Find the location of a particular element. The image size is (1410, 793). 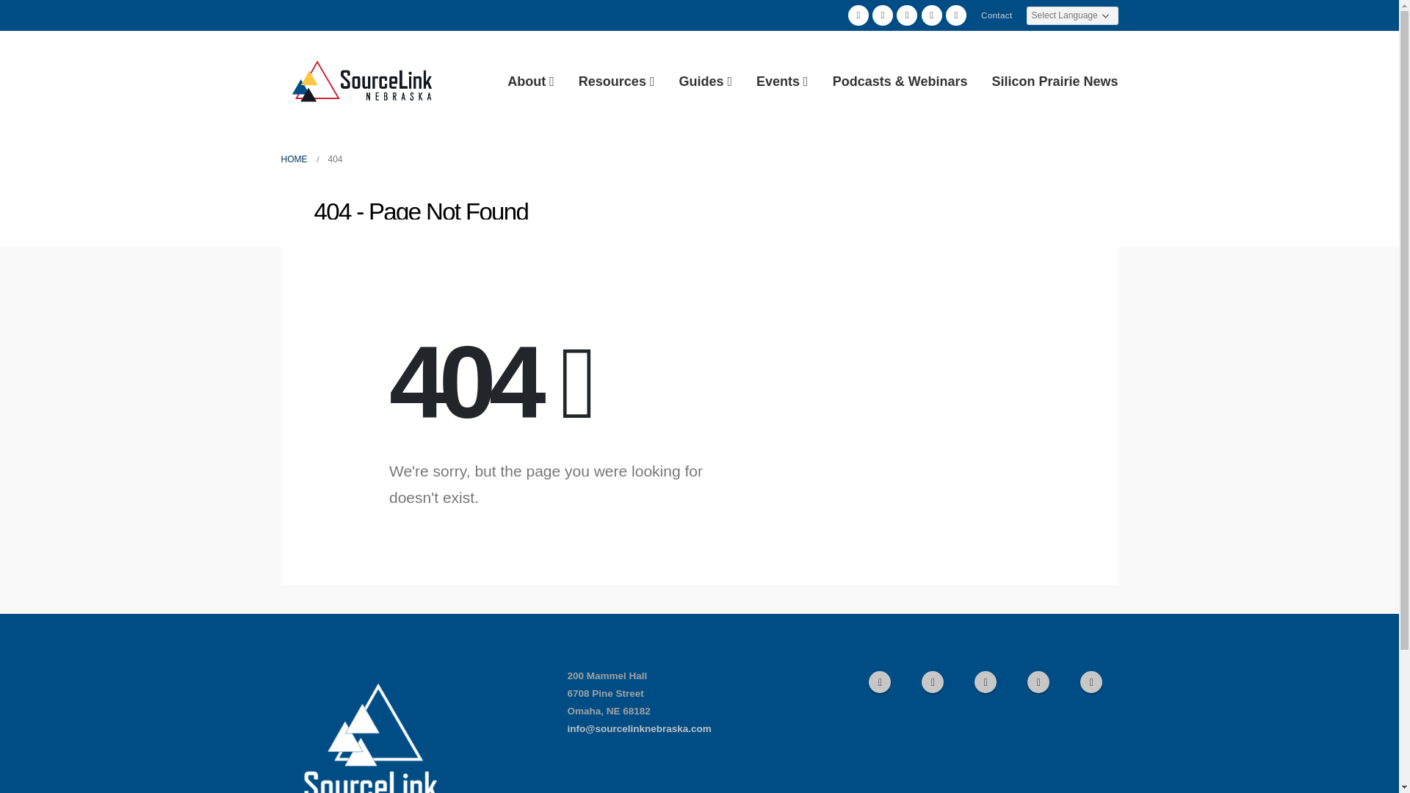

Instagram is located at coordinates (931, 15).